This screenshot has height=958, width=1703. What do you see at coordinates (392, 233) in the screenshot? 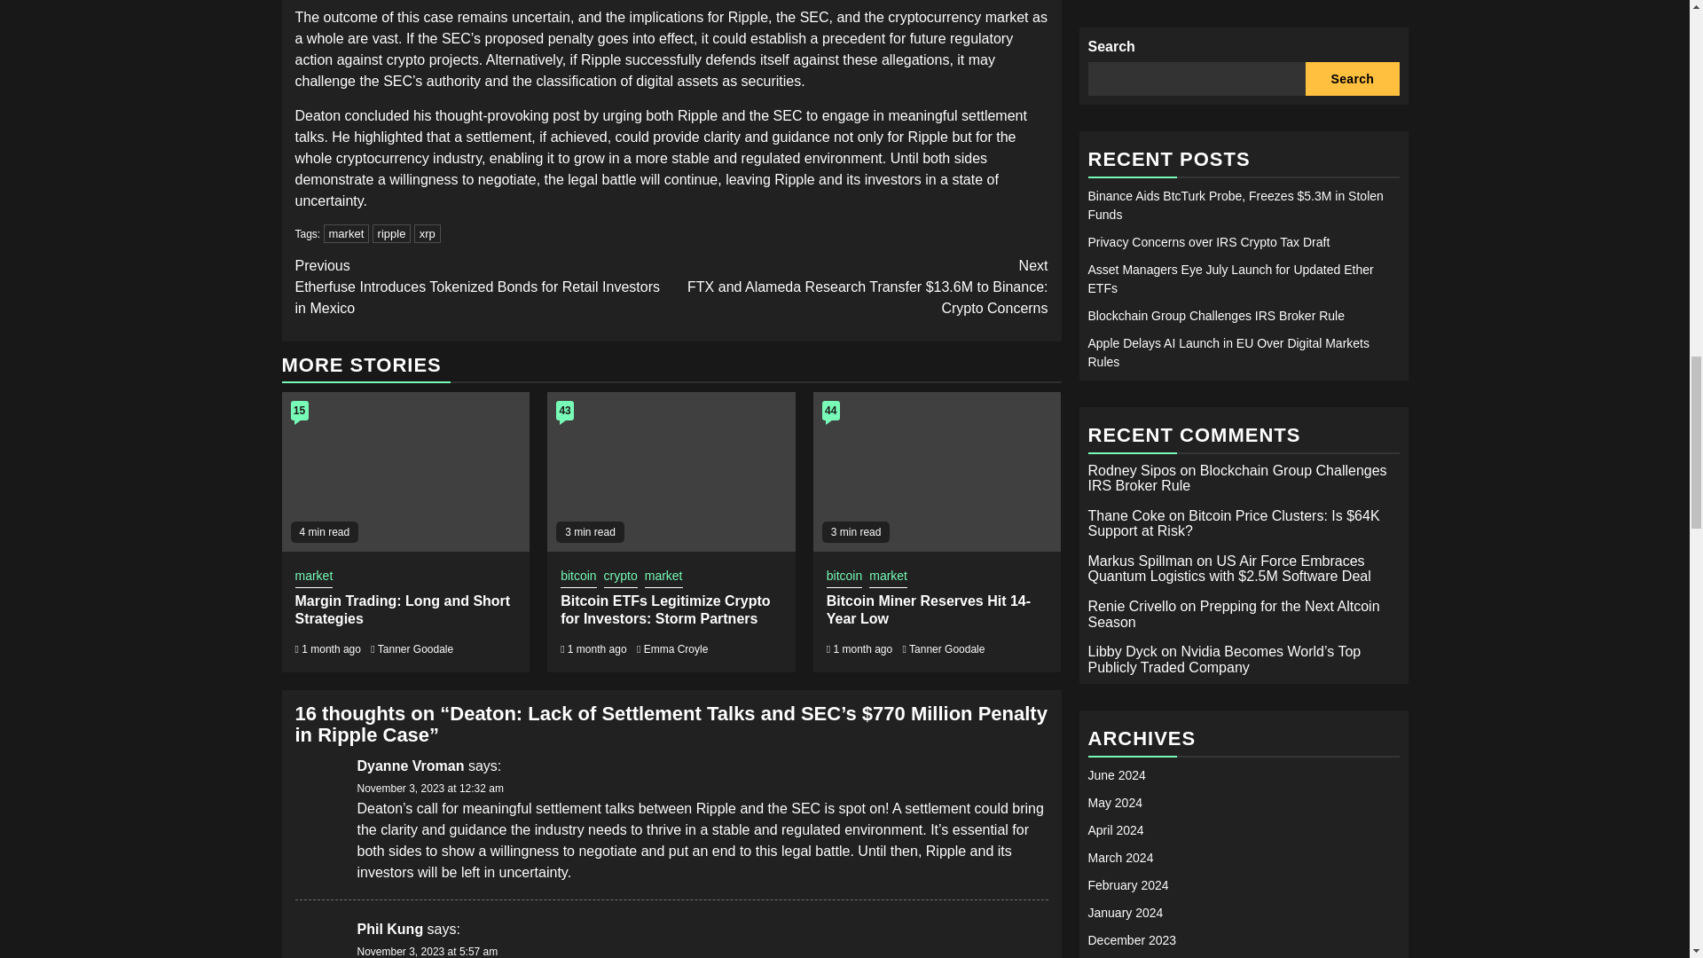
I see `ripple` at bounding box center [392, 233].